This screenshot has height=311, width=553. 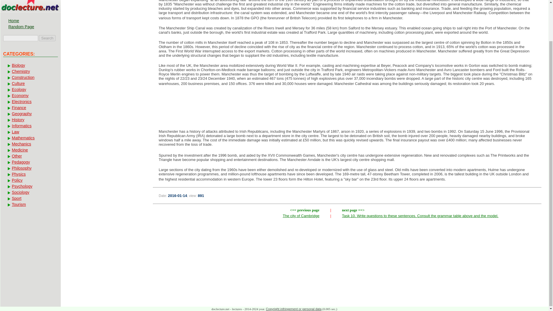 I want to click on Other, so click(x=30, y=156).